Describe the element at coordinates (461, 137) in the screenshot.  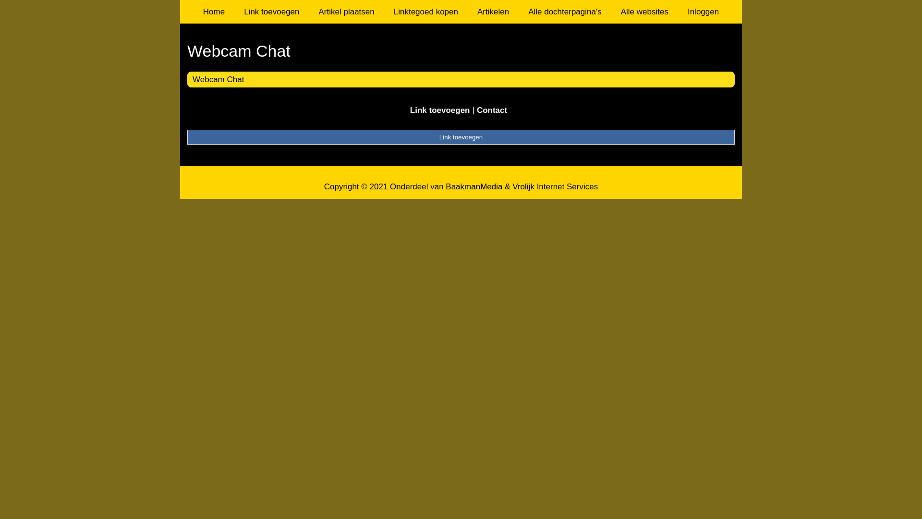
I see `Link toevoegen` at that location.